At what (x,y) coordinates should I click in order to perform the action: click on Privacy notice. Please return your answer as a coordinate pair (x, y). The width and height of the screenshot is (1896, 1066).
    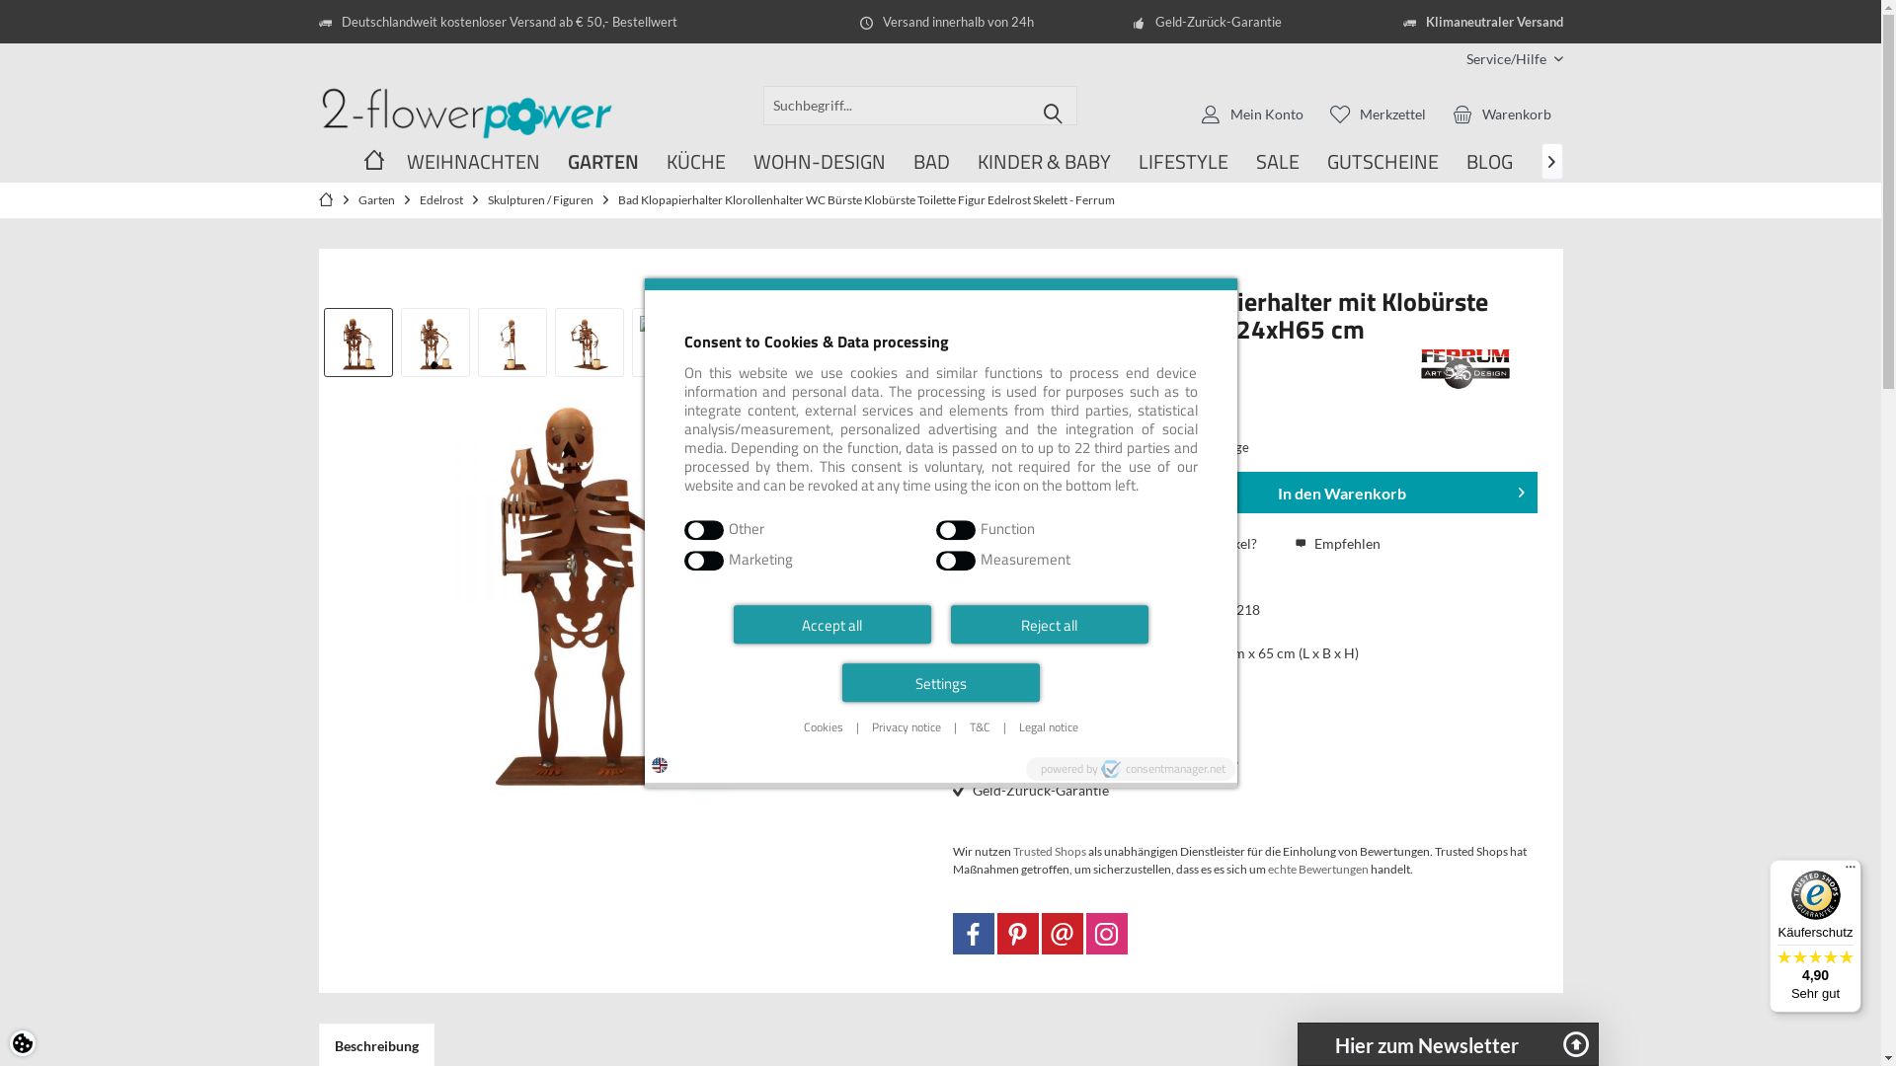
    Looking at the image, I should click on (906, 727).